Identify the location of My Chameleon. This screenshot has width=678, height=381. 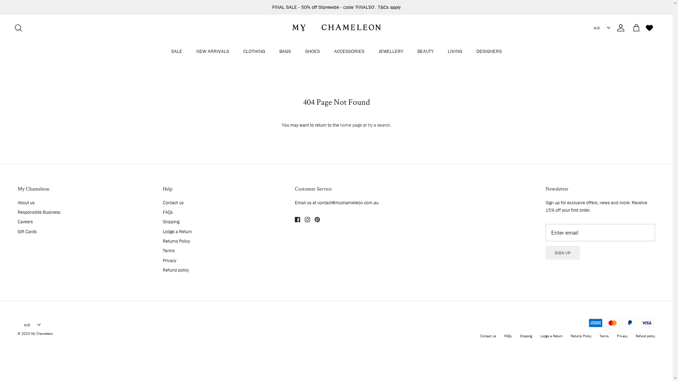
(42, 334).